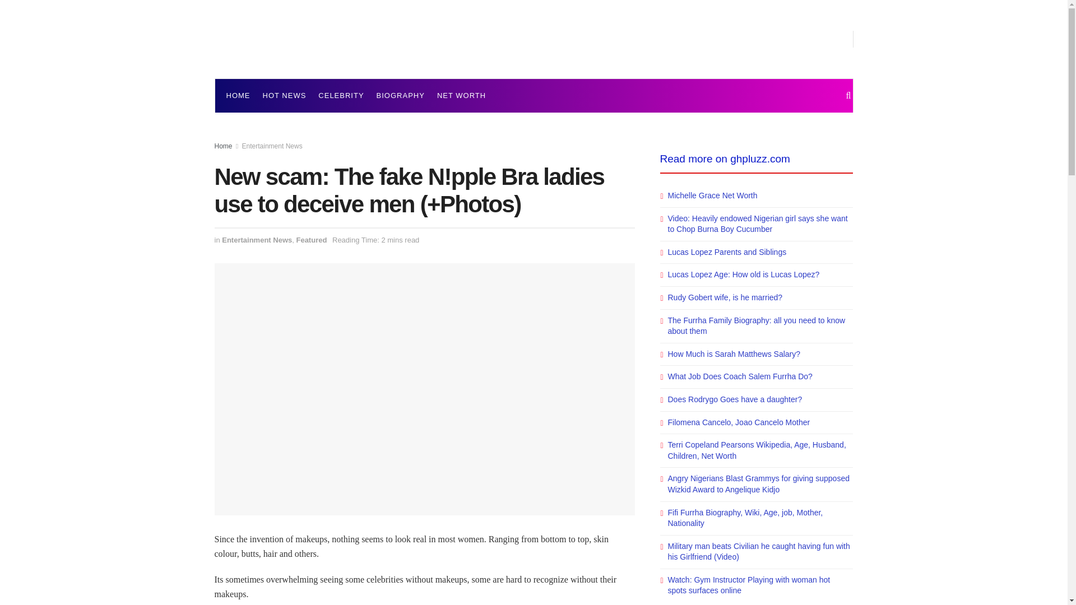 The width and height of the screenshot is (1076, 605). I want to click on BIOGRAPHY, so click(401, 95).